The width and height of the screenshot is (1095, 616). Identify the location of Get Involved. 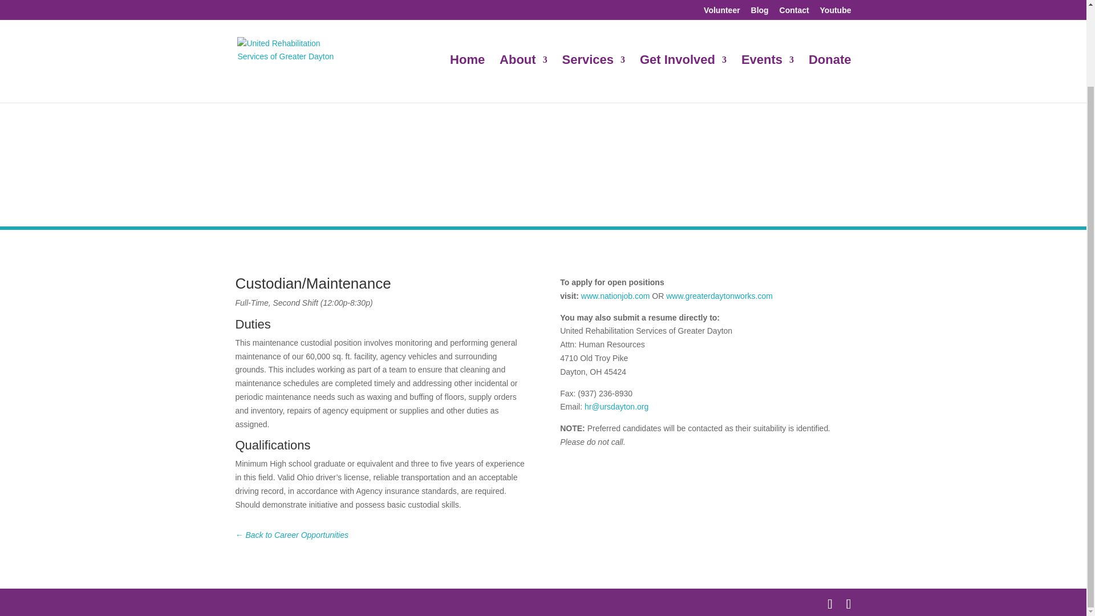
(683, 5).